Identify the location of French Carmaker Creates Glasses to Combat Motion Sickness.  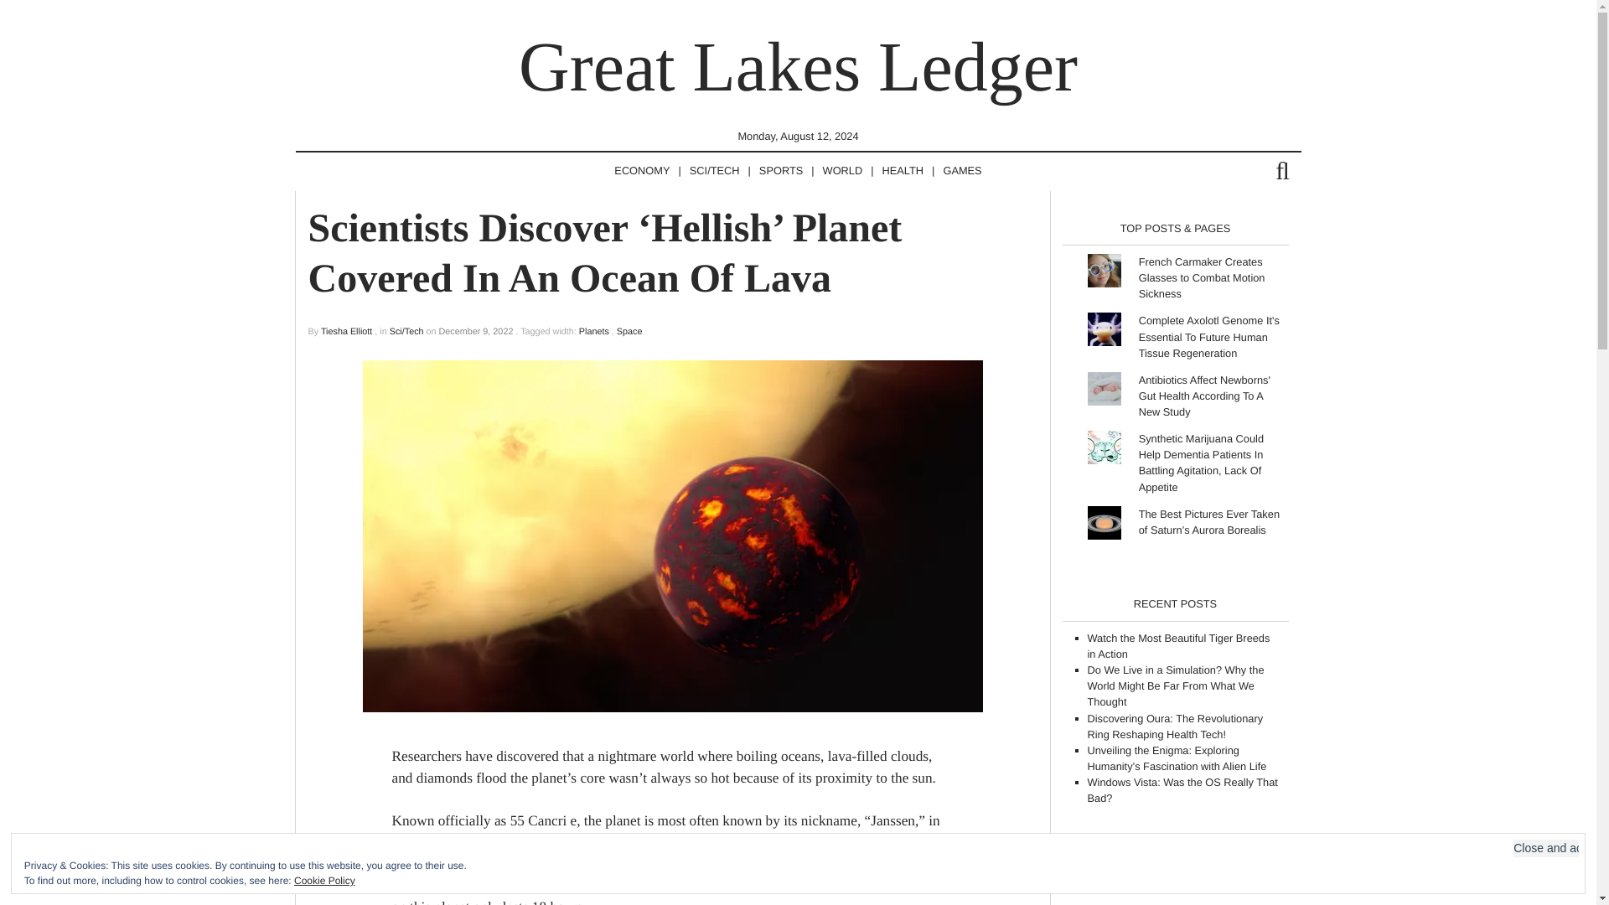
(1202, 277).